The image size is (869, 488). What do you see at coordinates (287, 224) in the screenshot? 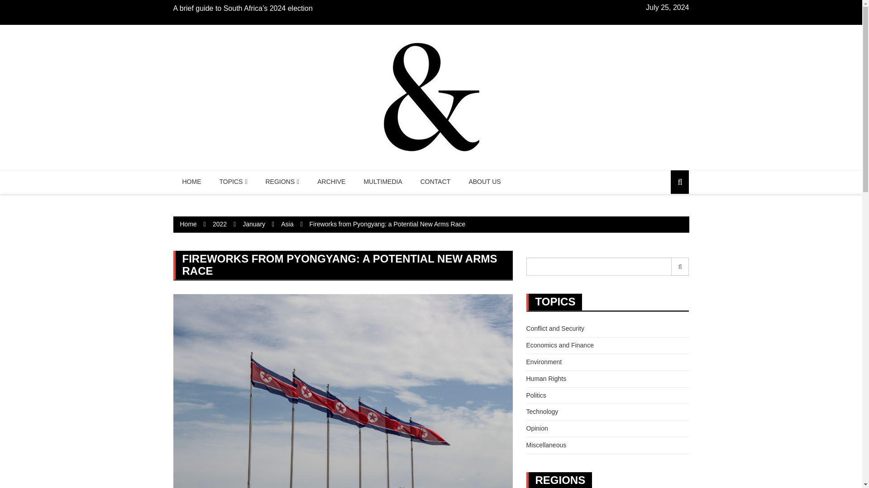
I see `Asia` at bounding box center [287, 224].